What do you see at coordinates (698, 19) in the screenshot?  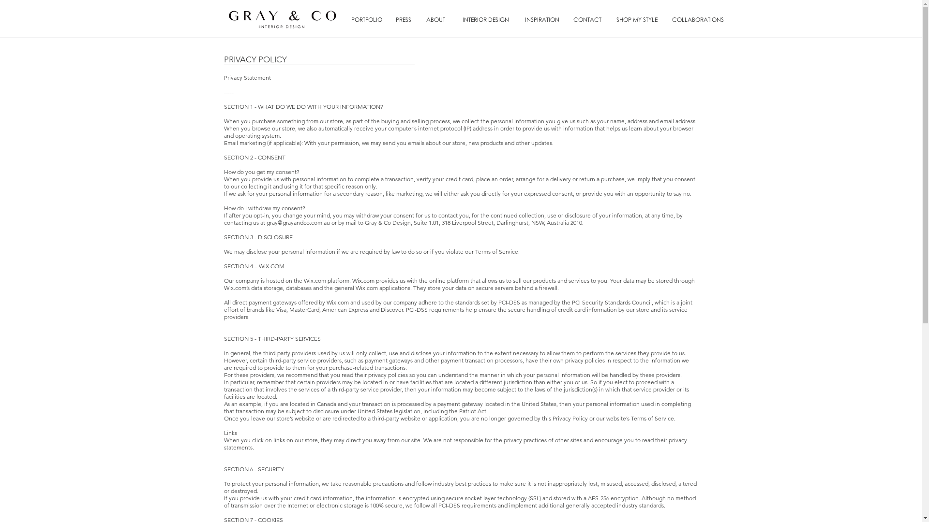 I see `COLLABORATIONS` at bounding box center [698, 19].